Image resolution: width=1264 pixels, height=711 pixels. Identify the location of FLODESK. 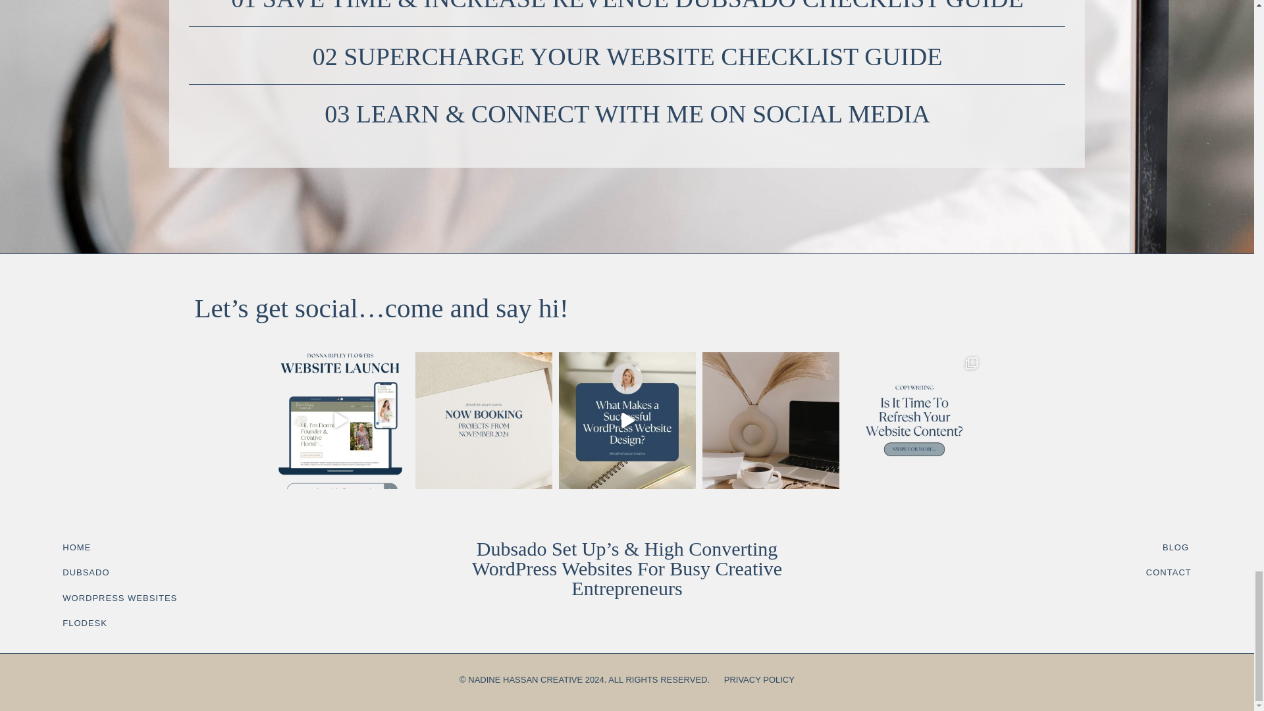
(84, 623).